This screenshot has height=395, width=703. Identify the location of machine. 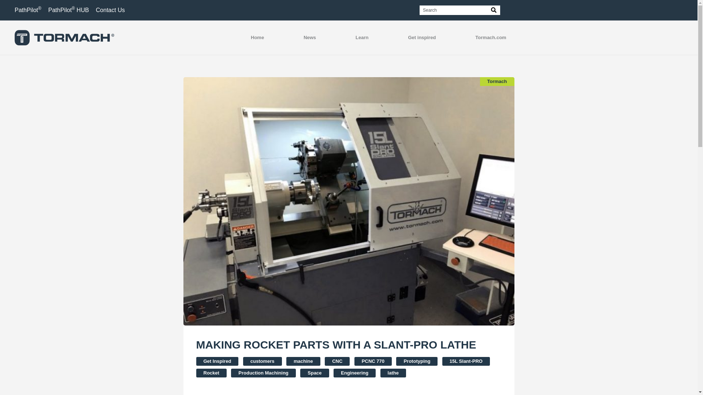
(303, 361).